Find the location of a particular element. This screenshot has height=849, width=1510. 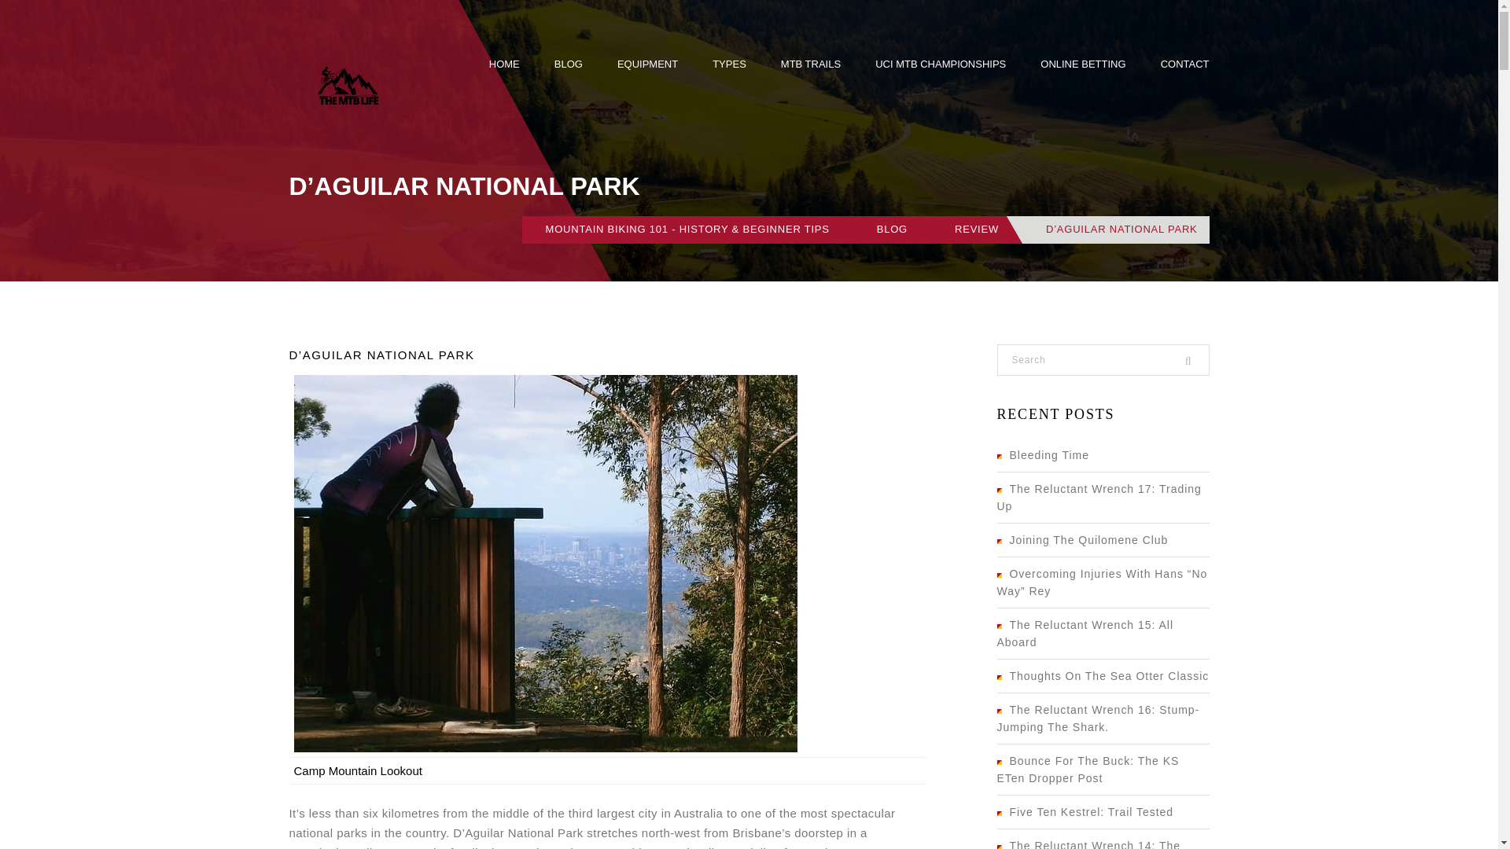

Go to the Review Category archives. is located at coordinates (976, 230).